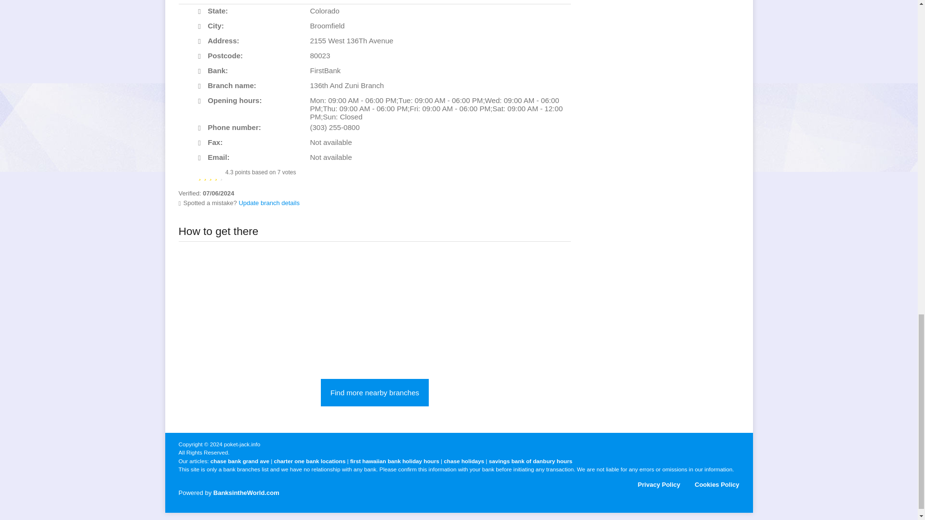 The image size is (925, 520). Describe the element at coordinates (202, 128) in the screenshot. I see `Phone number` at that location.